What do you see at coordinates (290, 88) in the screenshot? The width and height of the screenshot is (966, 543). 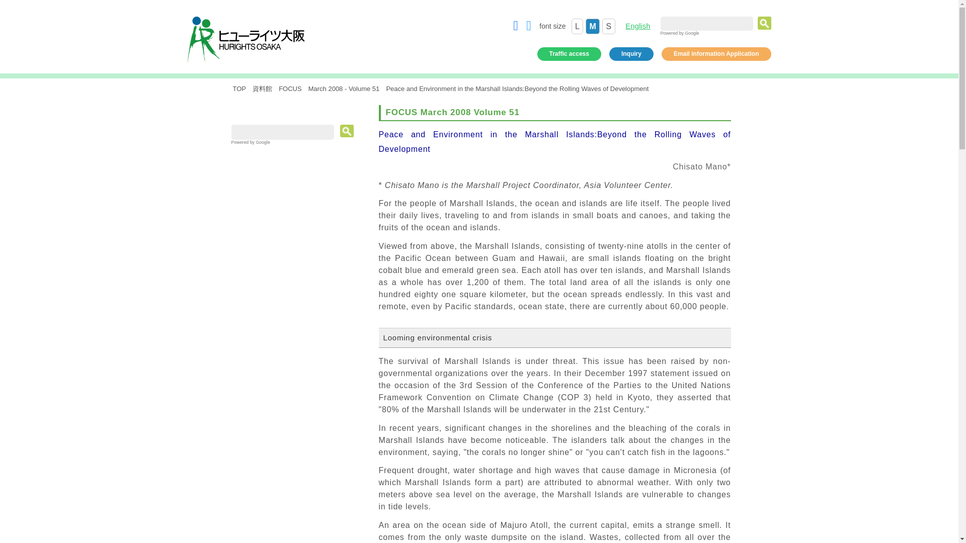 I see `FOCUS` at bounding box center [290, 88].